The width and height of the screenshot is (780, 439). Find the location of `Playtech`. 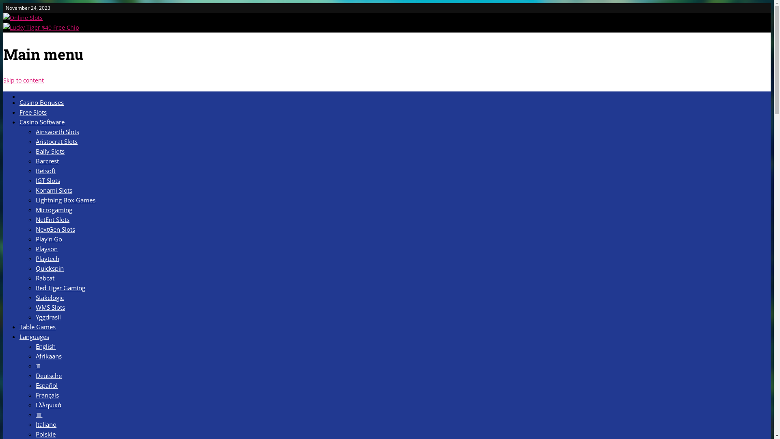

Playtech is located at coordinates (48, 259).